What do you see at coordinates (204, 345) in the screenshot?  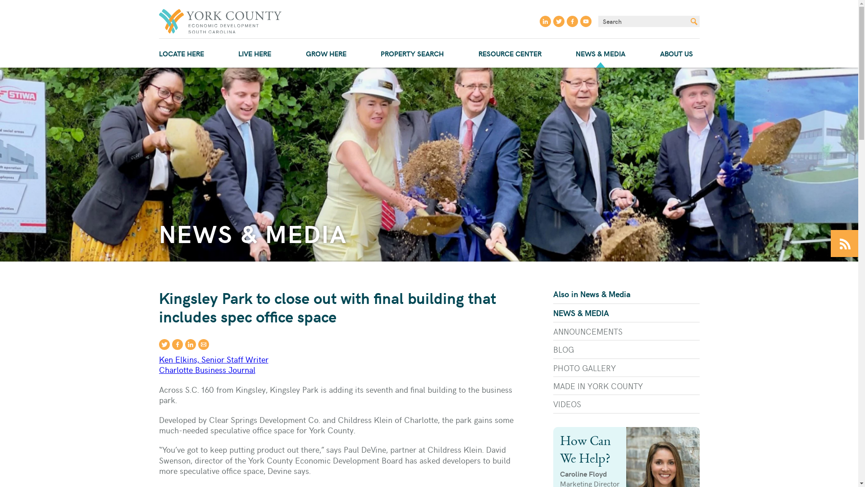 I see `Share on Email` at bounding box center [204, 345].